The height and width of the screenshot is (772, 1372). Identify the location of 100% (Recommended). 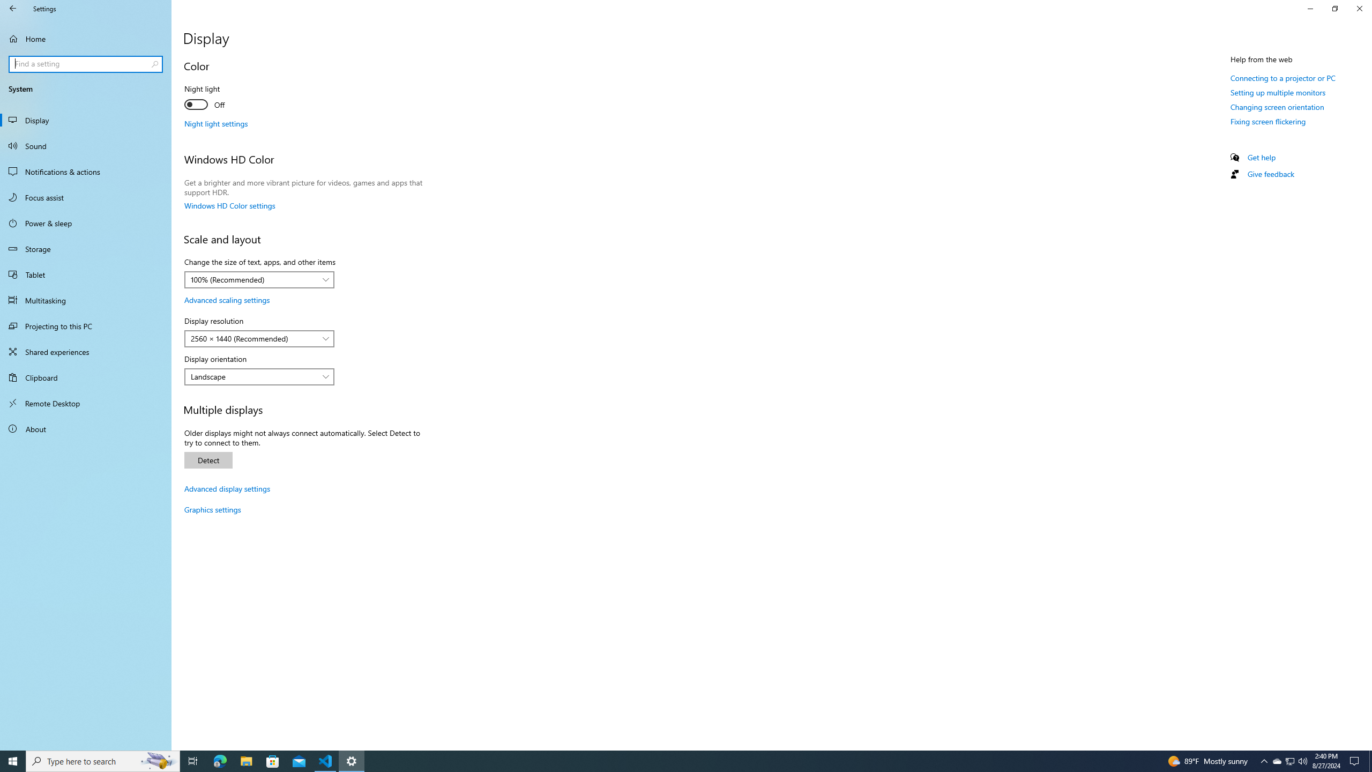
(253, 280).